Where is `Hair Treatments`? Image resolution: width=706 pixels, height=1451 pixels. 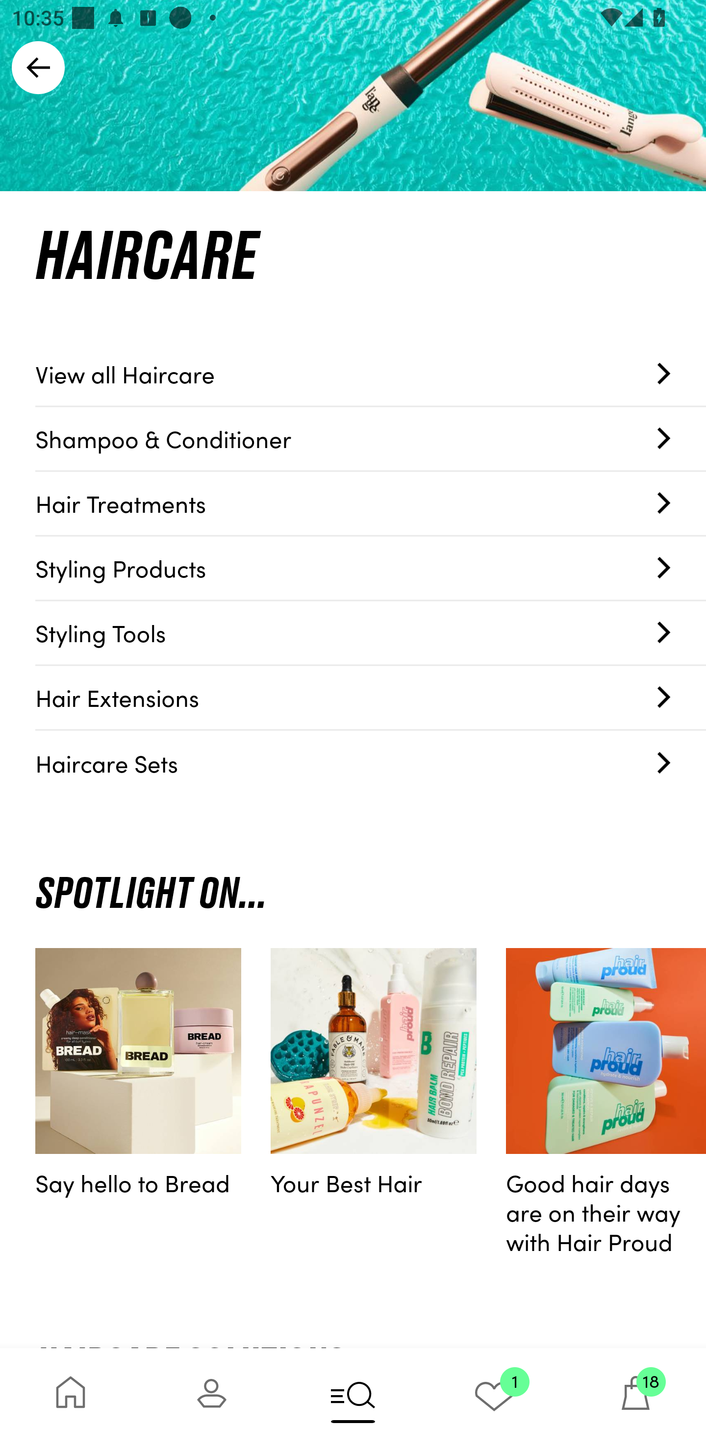 Hair Treatments is located at coordinates (371, 504).